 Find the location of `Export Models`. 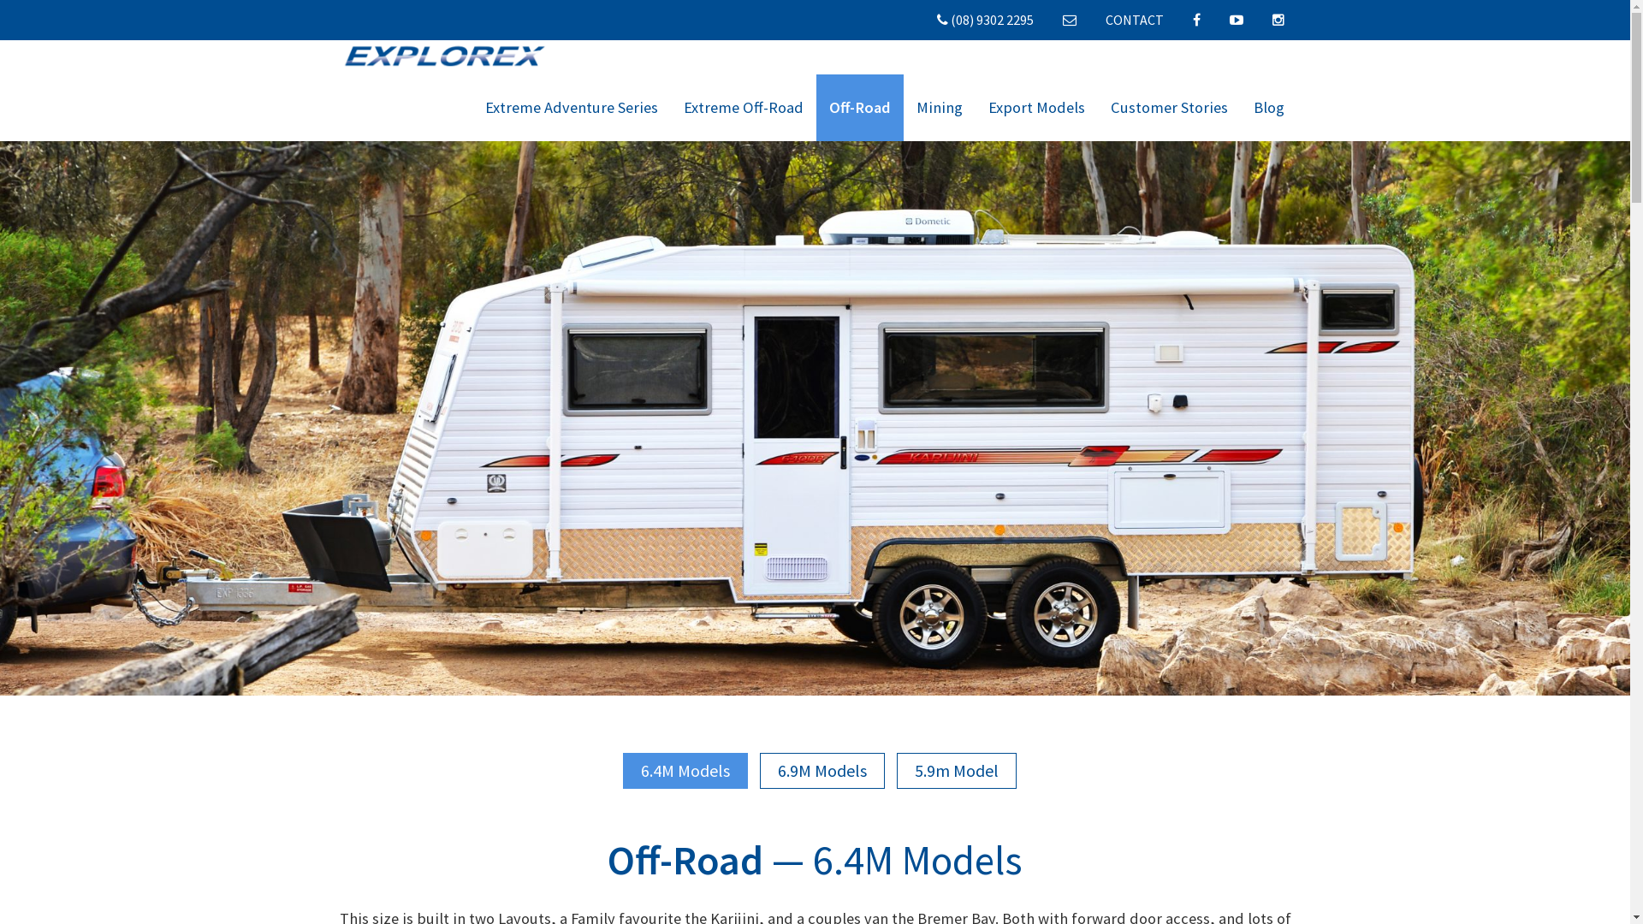

Export Models is located at coordinates (1037, 108).